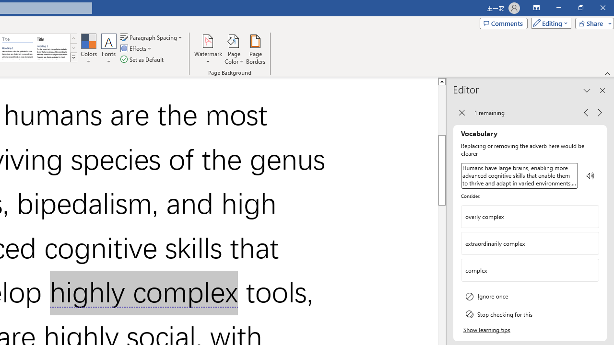 This screenshot has height=345, width=614. What do you see at coordinates (523, 243) in the screenshot?
I see `extraordinarily complex` at bounding box center [523, 243].